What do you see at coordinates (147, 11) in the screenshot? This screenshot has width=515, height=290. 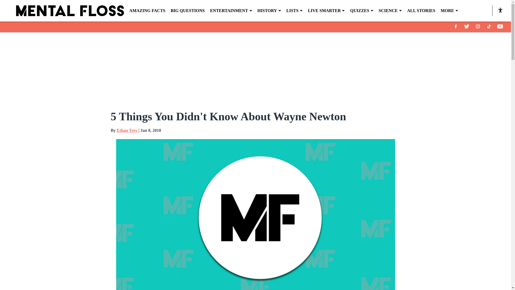 I see `AMAZING FACTS` at bounding box center [147, 11].